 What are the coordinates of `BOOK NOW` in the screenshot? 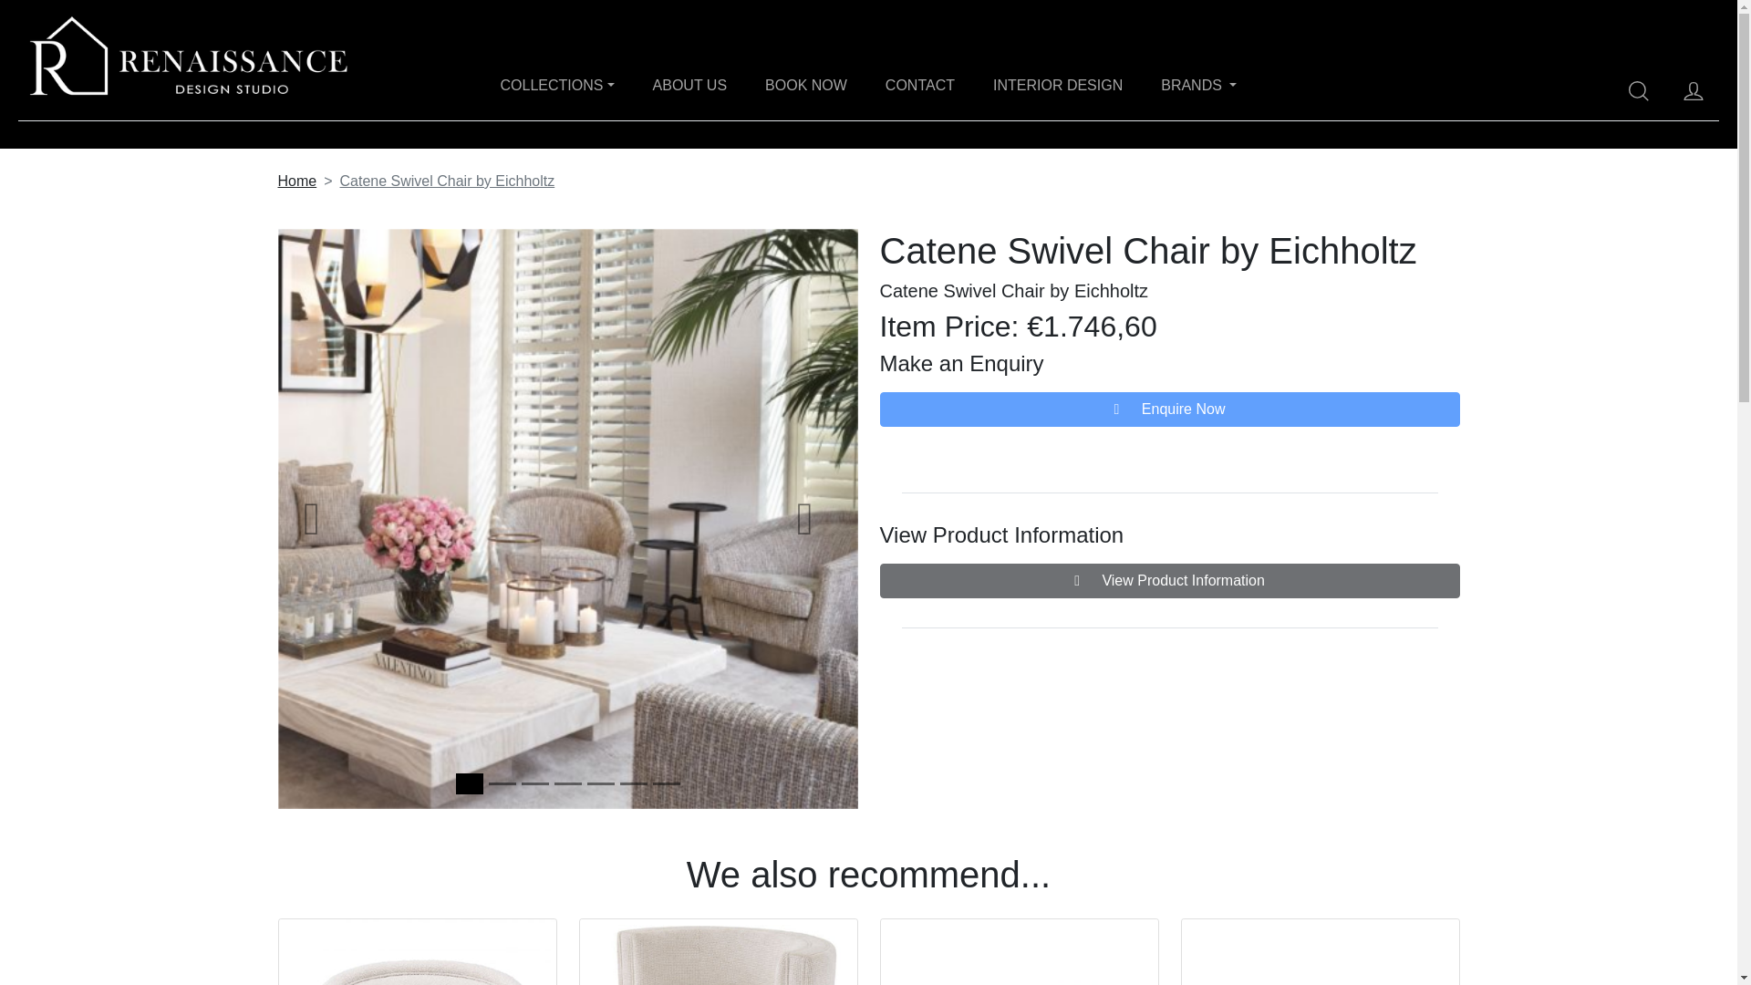 It's located at (806, 87).